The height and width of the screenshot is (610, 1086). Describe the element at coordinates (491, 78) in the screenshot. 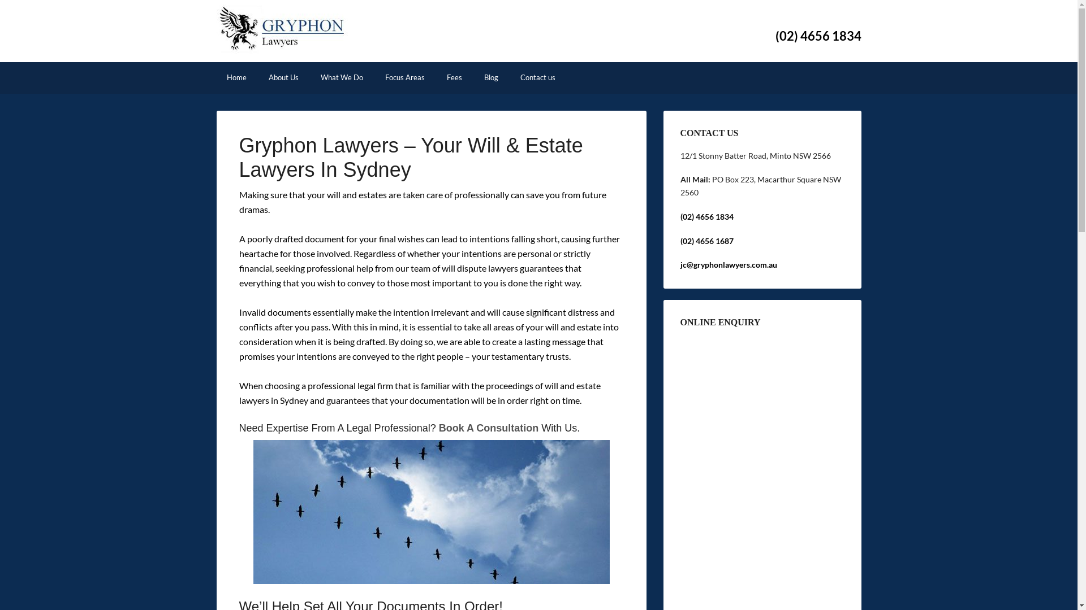

I see `Blog` at that location.